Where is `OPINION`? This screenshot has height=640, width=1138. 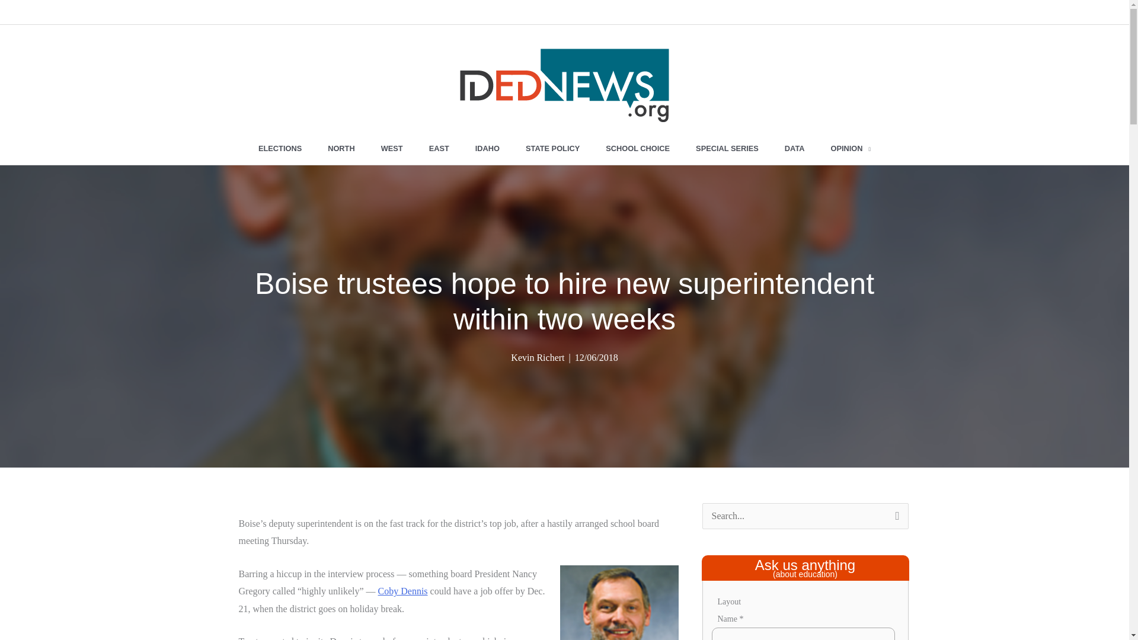
OPINION is located at coordinates (851, 148).